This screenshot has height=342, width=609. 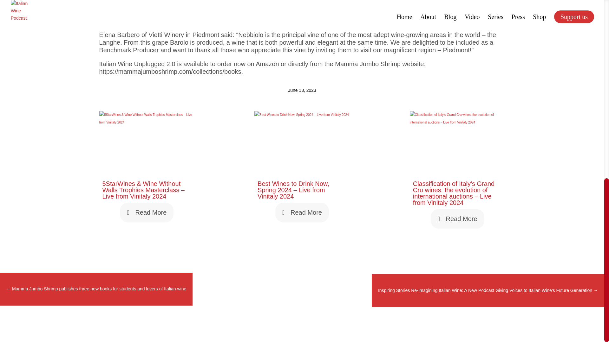 What do you see at coordinates (147, 212) in the screenshot?
I see `Read More` at bounding box center [147, 212].